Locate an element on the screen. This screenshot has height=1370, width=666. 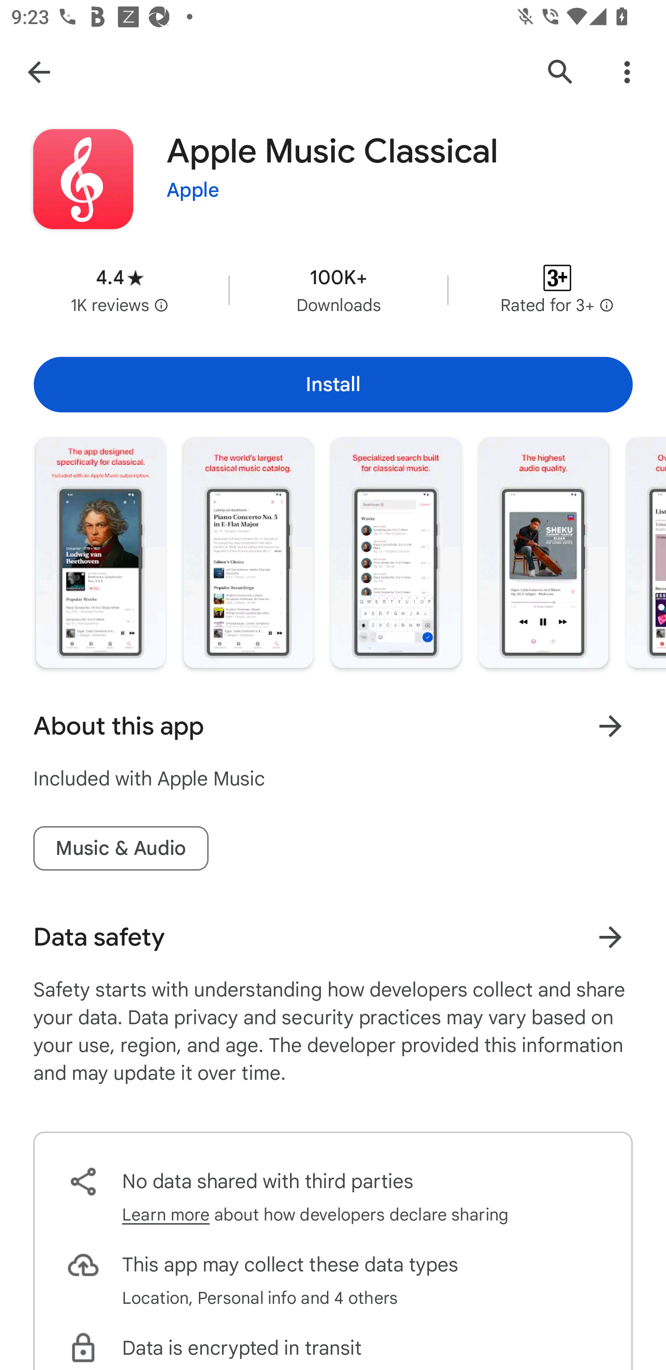
Screenshot "3" of "6" is located at coordinates (396, 553).